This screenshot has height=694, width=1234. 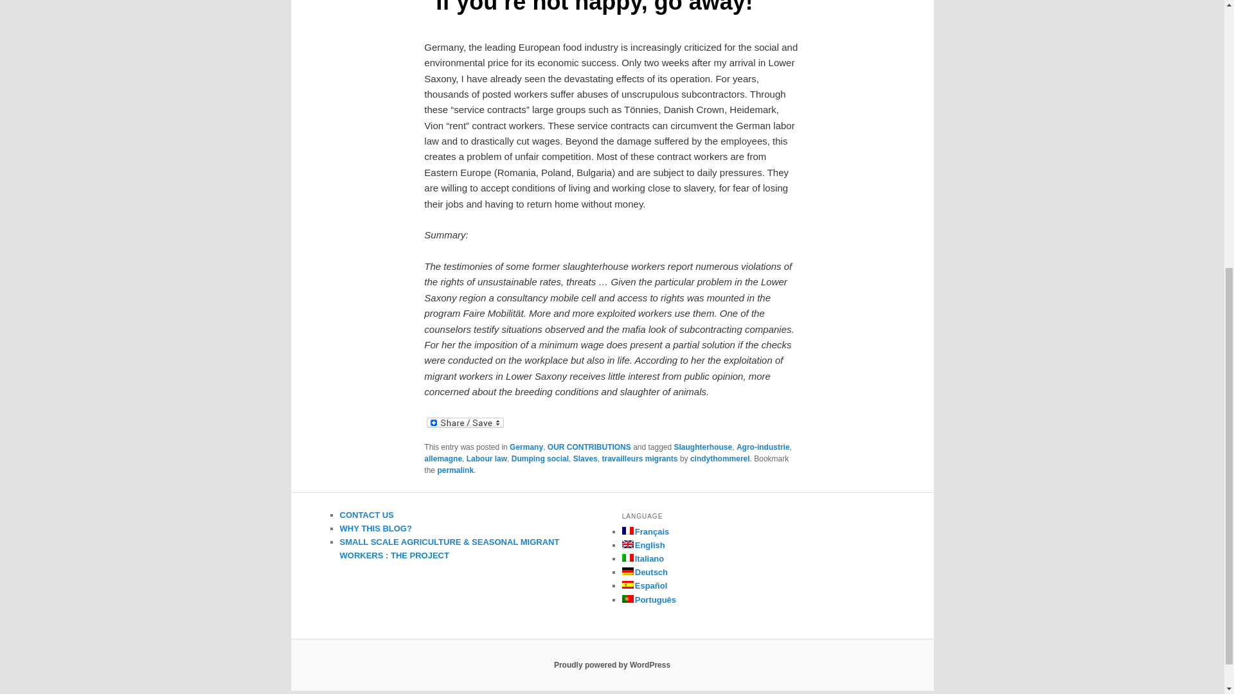 I want to click on English, so click(x=643, y=545).